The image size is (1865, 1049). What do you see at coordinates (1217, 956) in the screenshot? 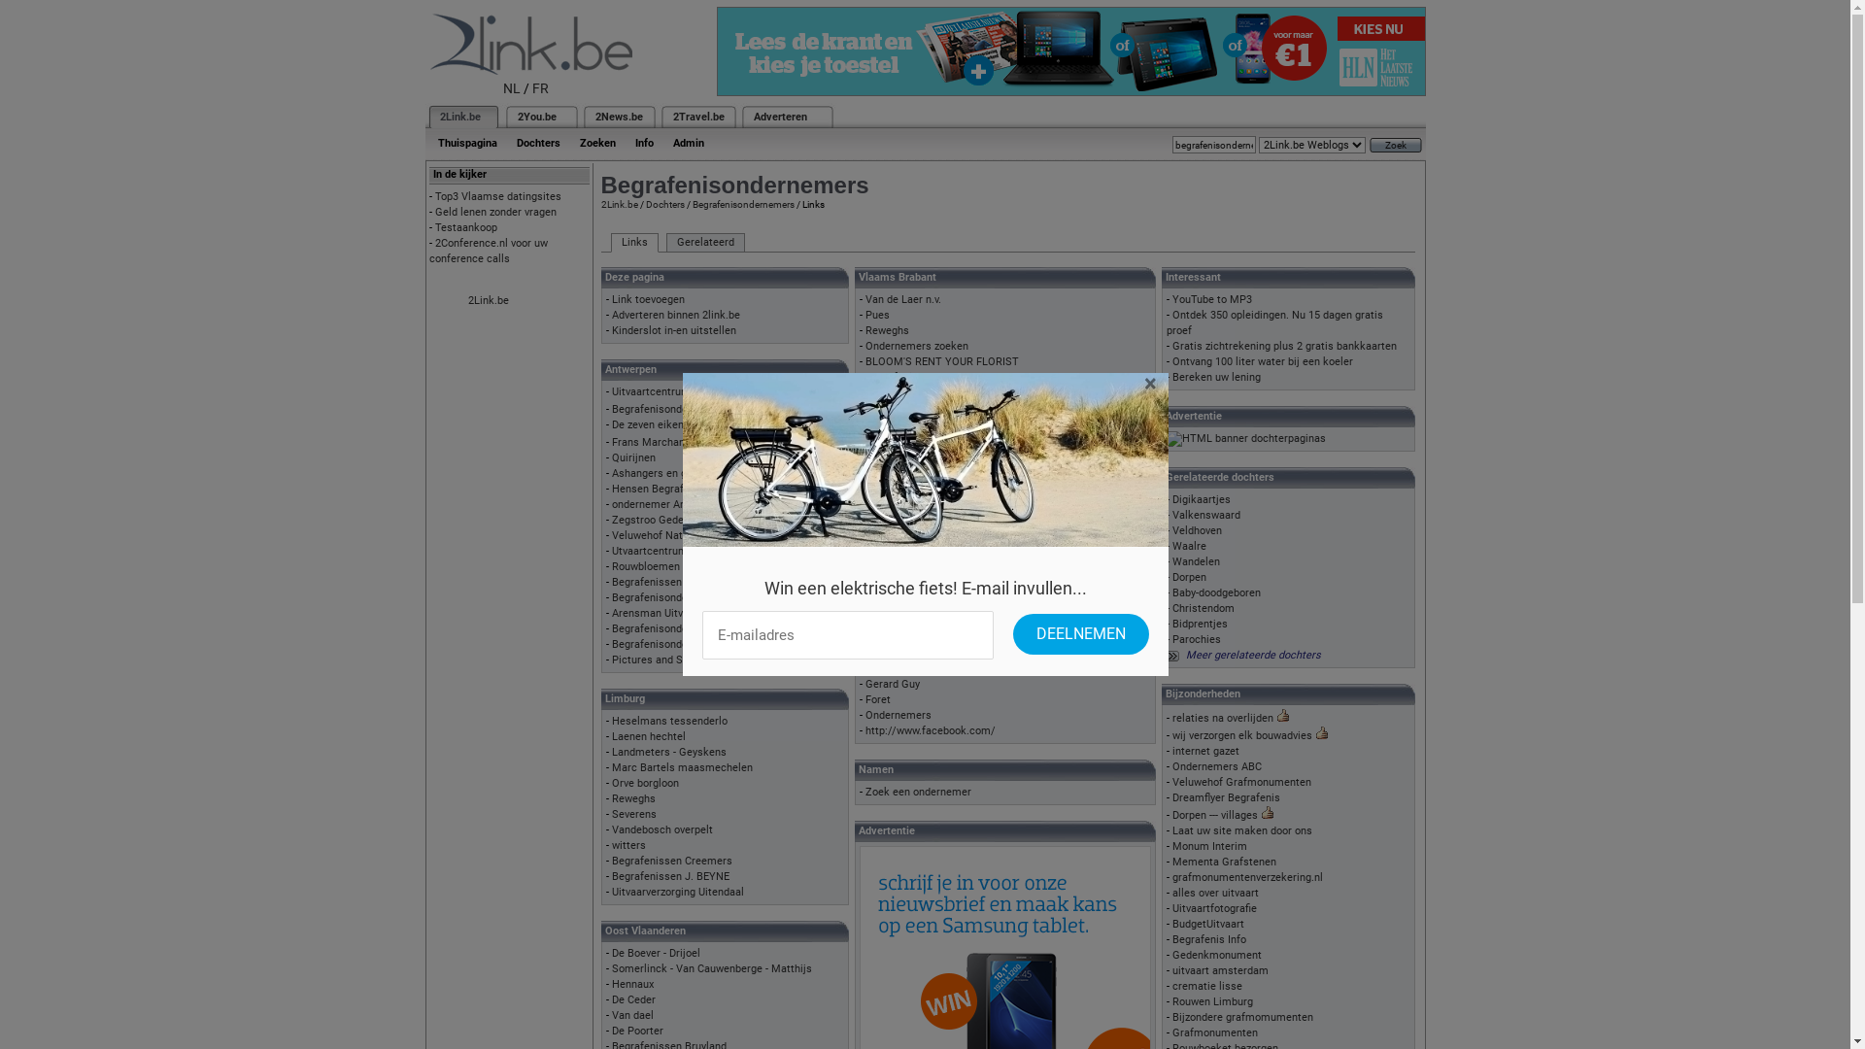
I see `Gedenkmonument` at bounding box center [1217, 956].